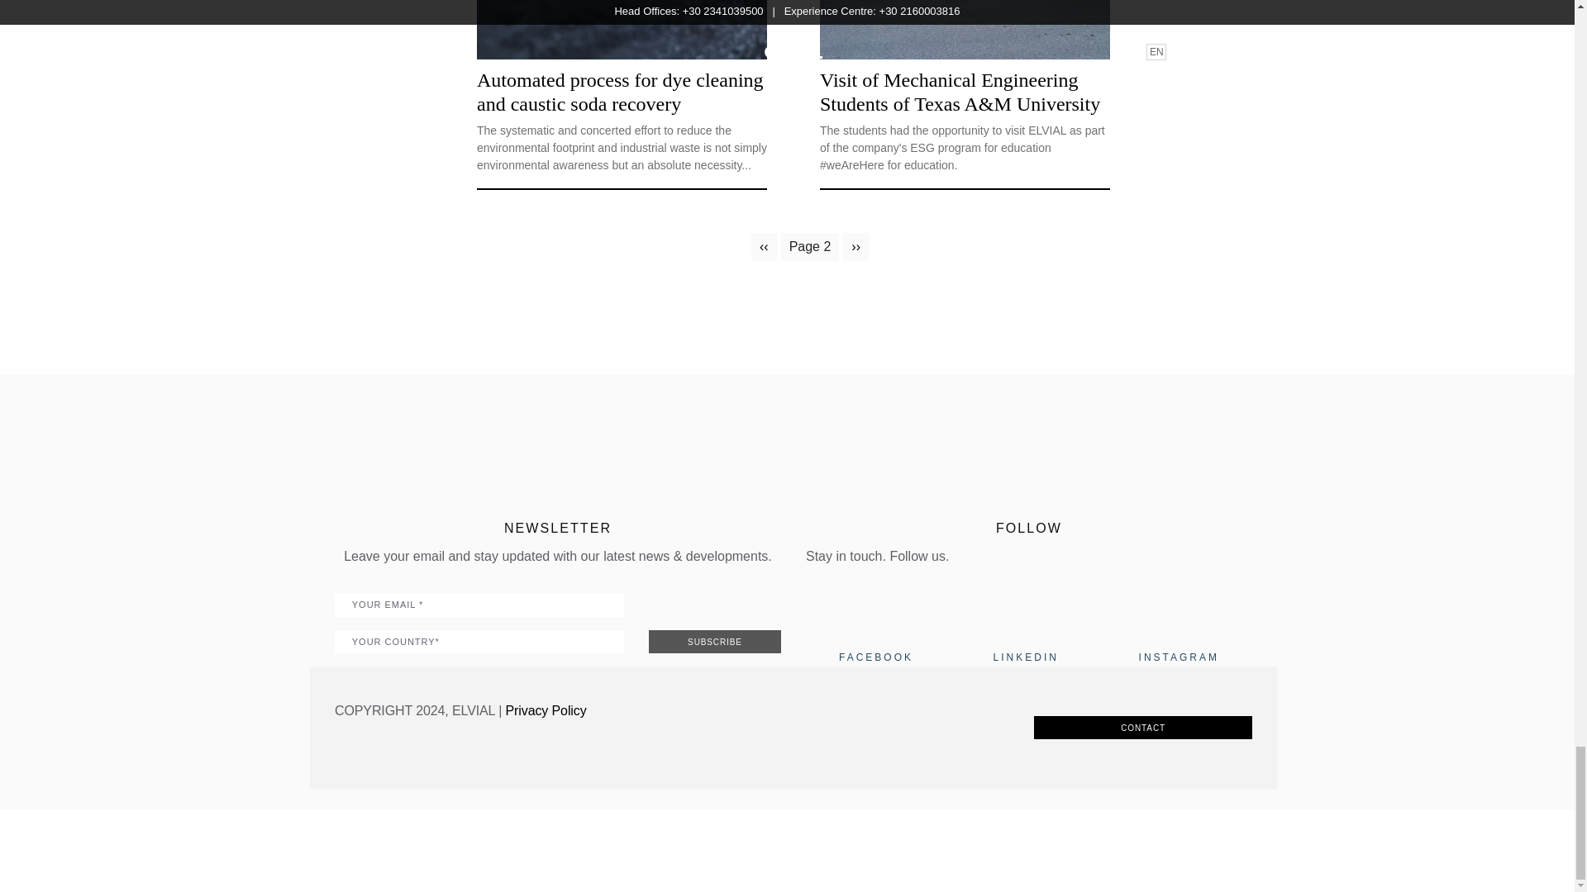 Image resolution: width=1587 pixels, height=892 pixels. Describe the element at coordinates (1025, 657) in the screenshot. I see `LINKEDIN` at that location.